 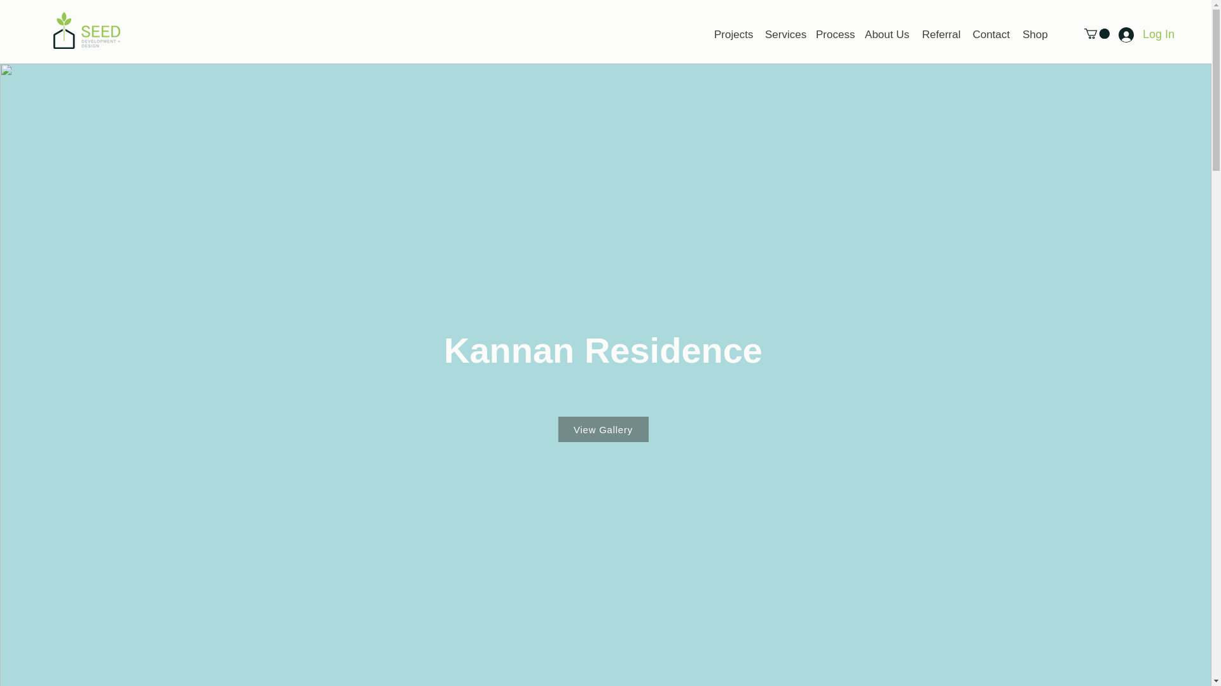 I want to click on Referral, so click(x=941, y=34).